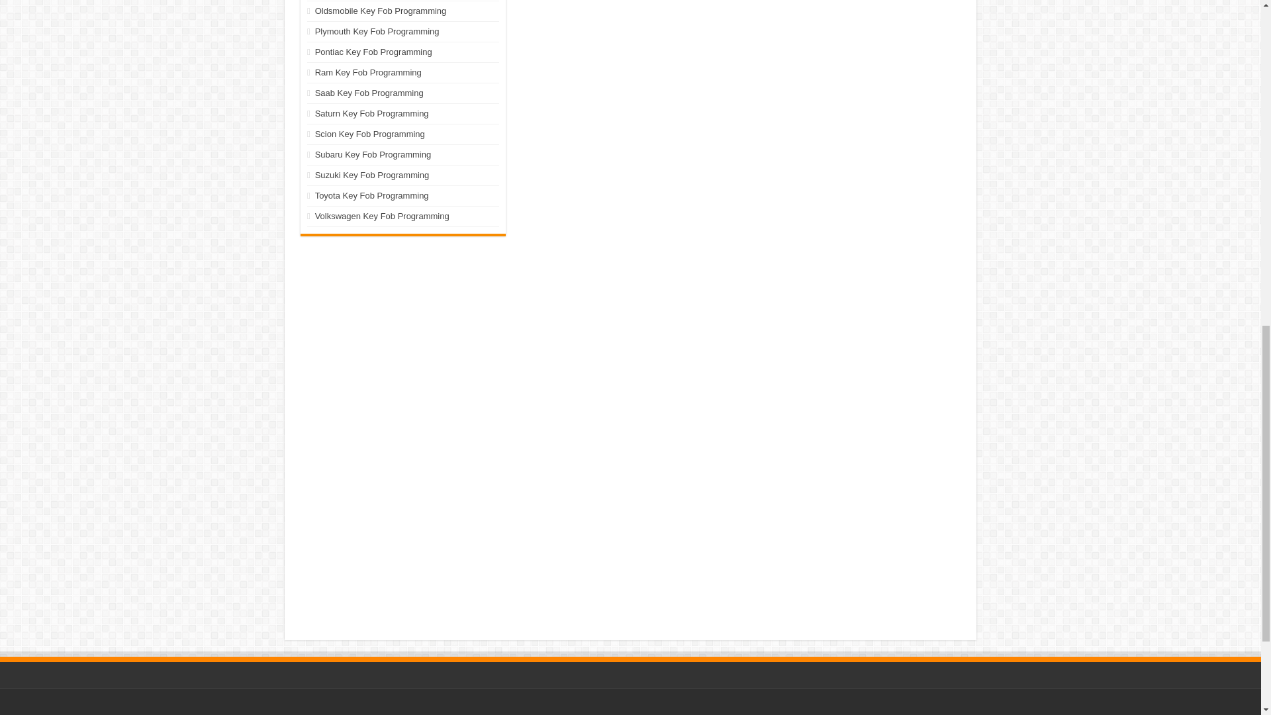 Image resolution: width=1271 pixels, height=715 pixels. I want to click on Oldsmobile Key Fob Programming, so click(381, 11).